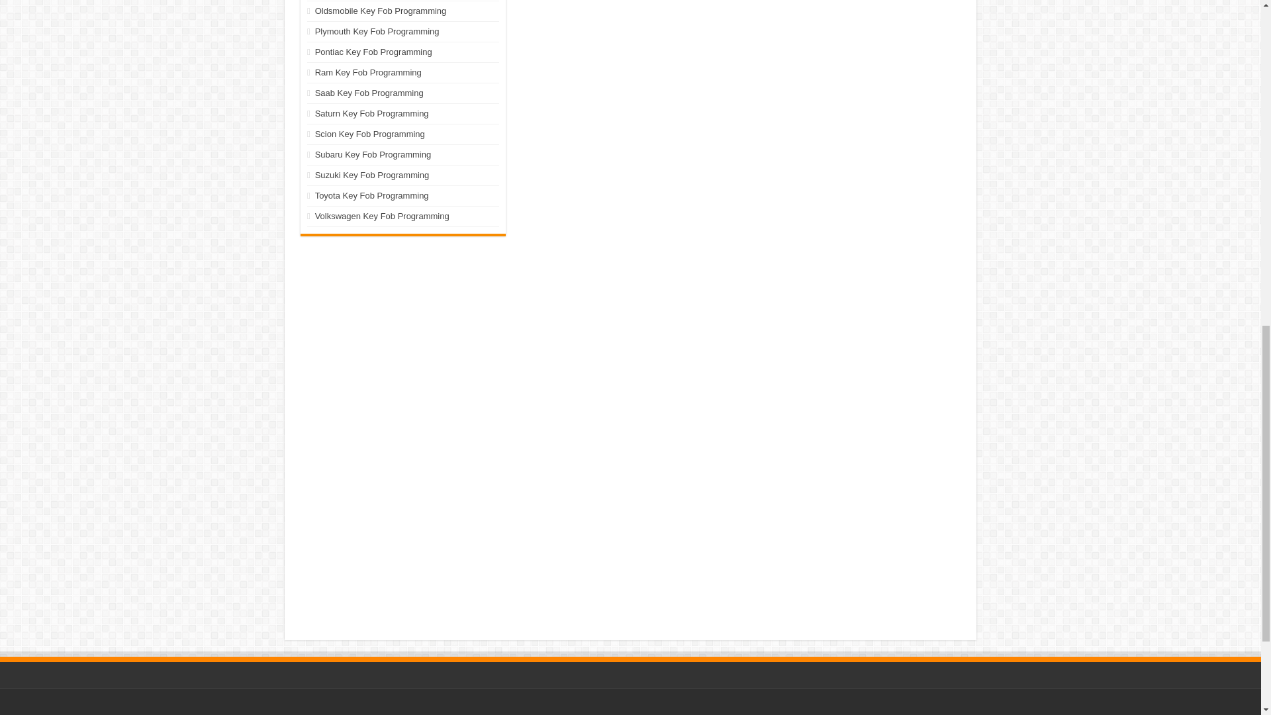 Image resolution: width=1271 pixels, height=715 pixels. I want to click on Oldsmobile Key Fob Programming, so click(381, 11).